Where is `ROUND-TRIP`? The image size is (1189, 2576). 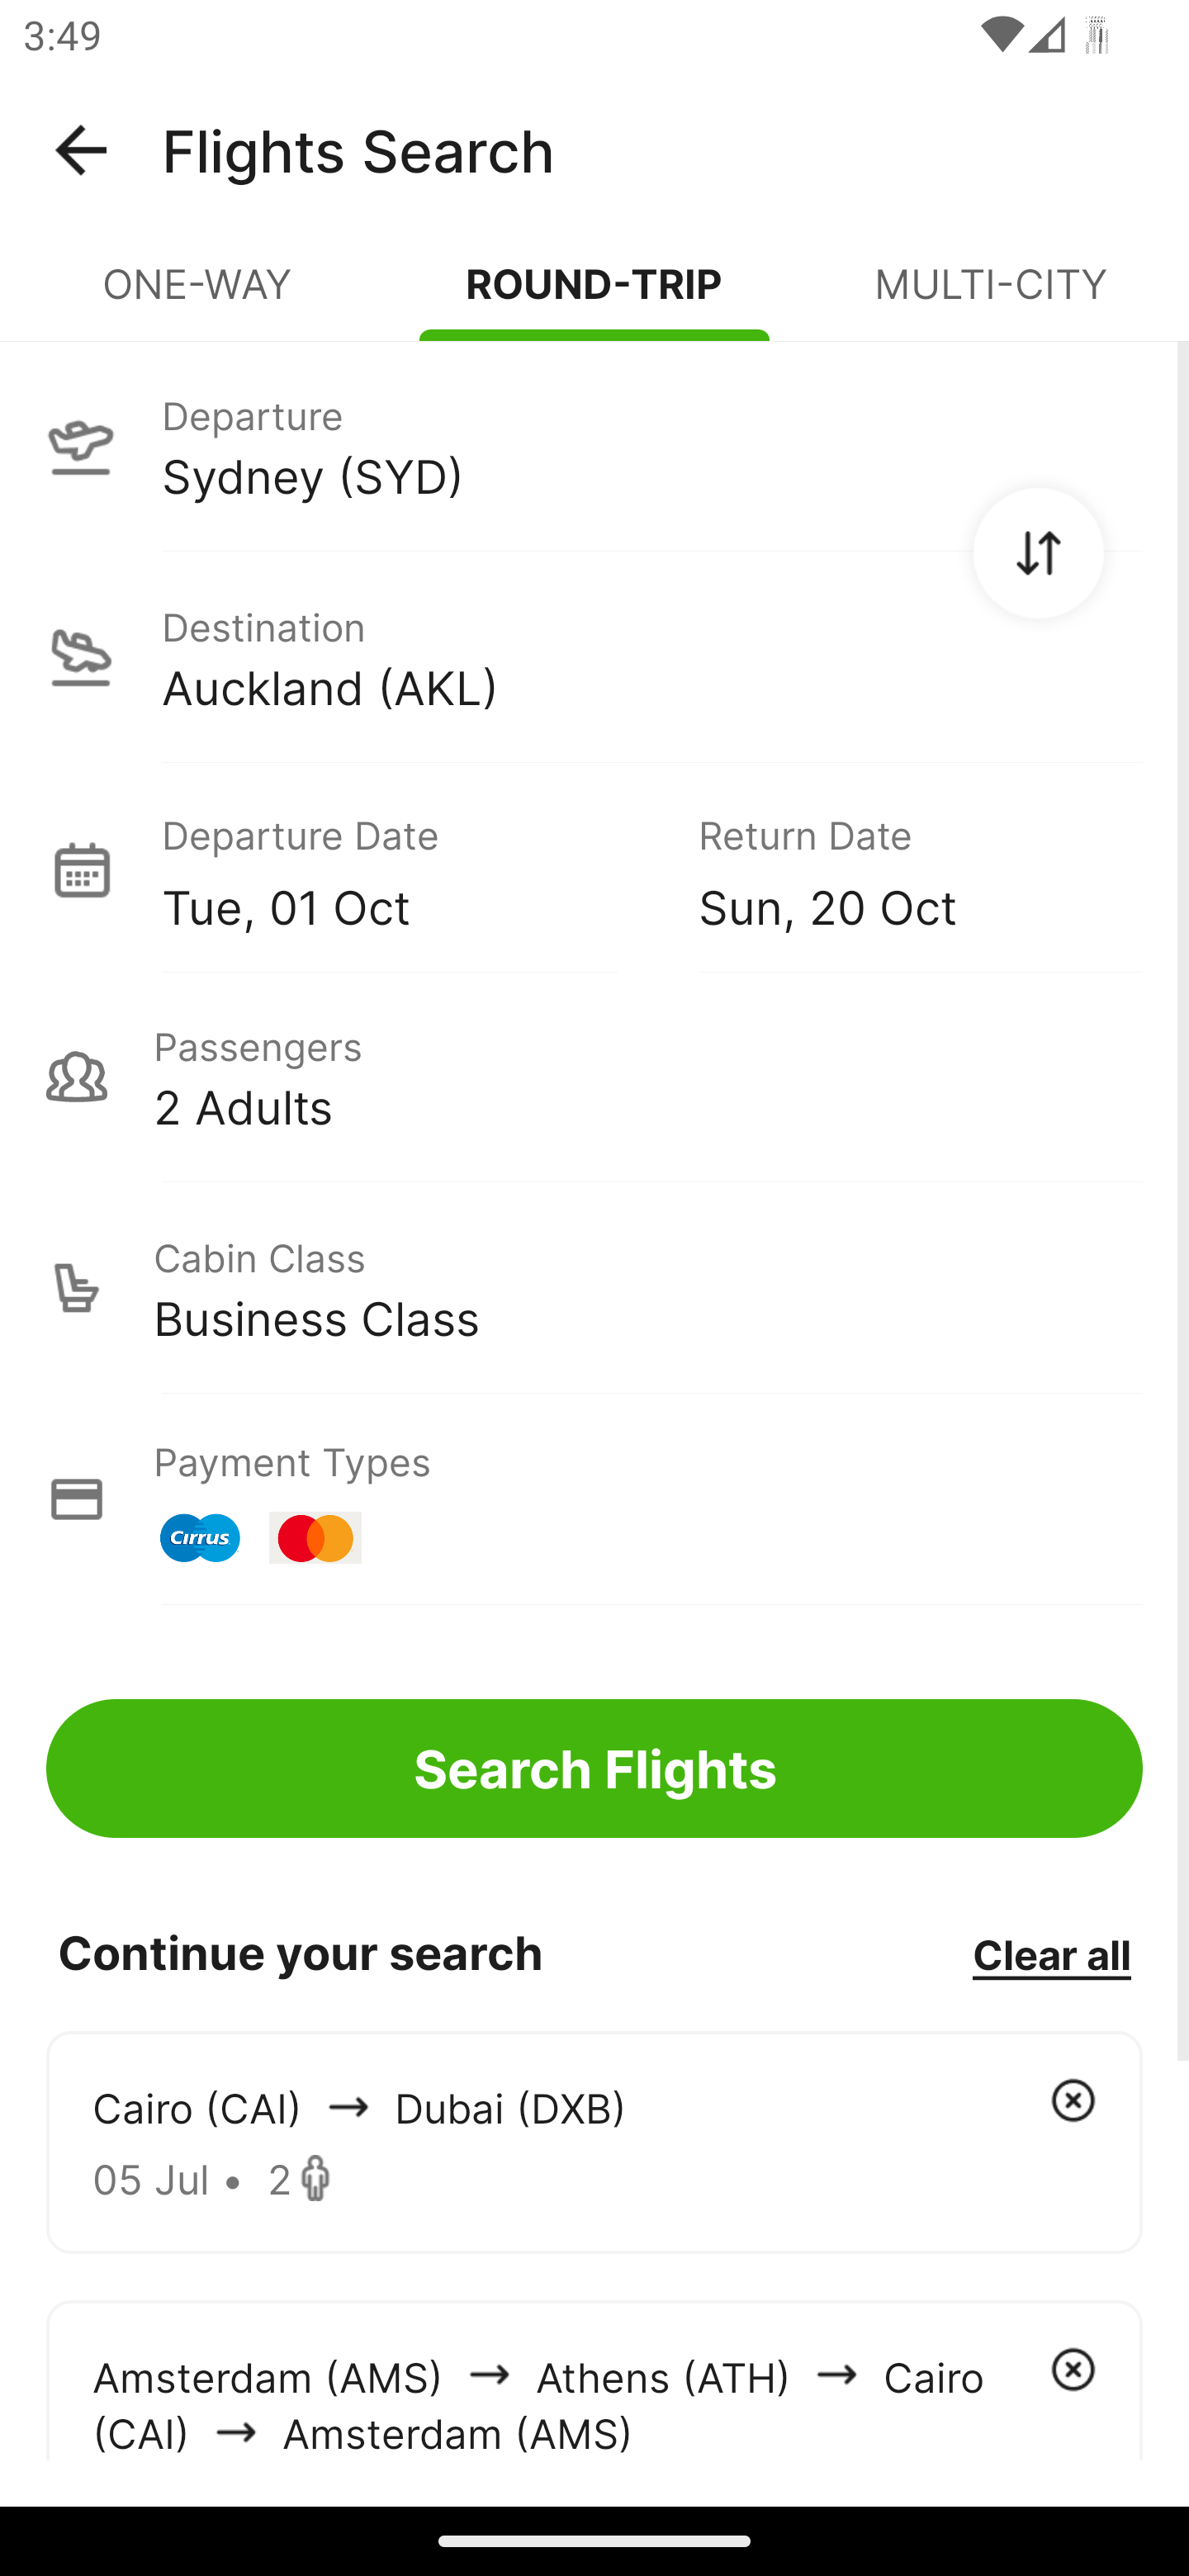
ROUND-TRIP is located at coordinates (594, 297).